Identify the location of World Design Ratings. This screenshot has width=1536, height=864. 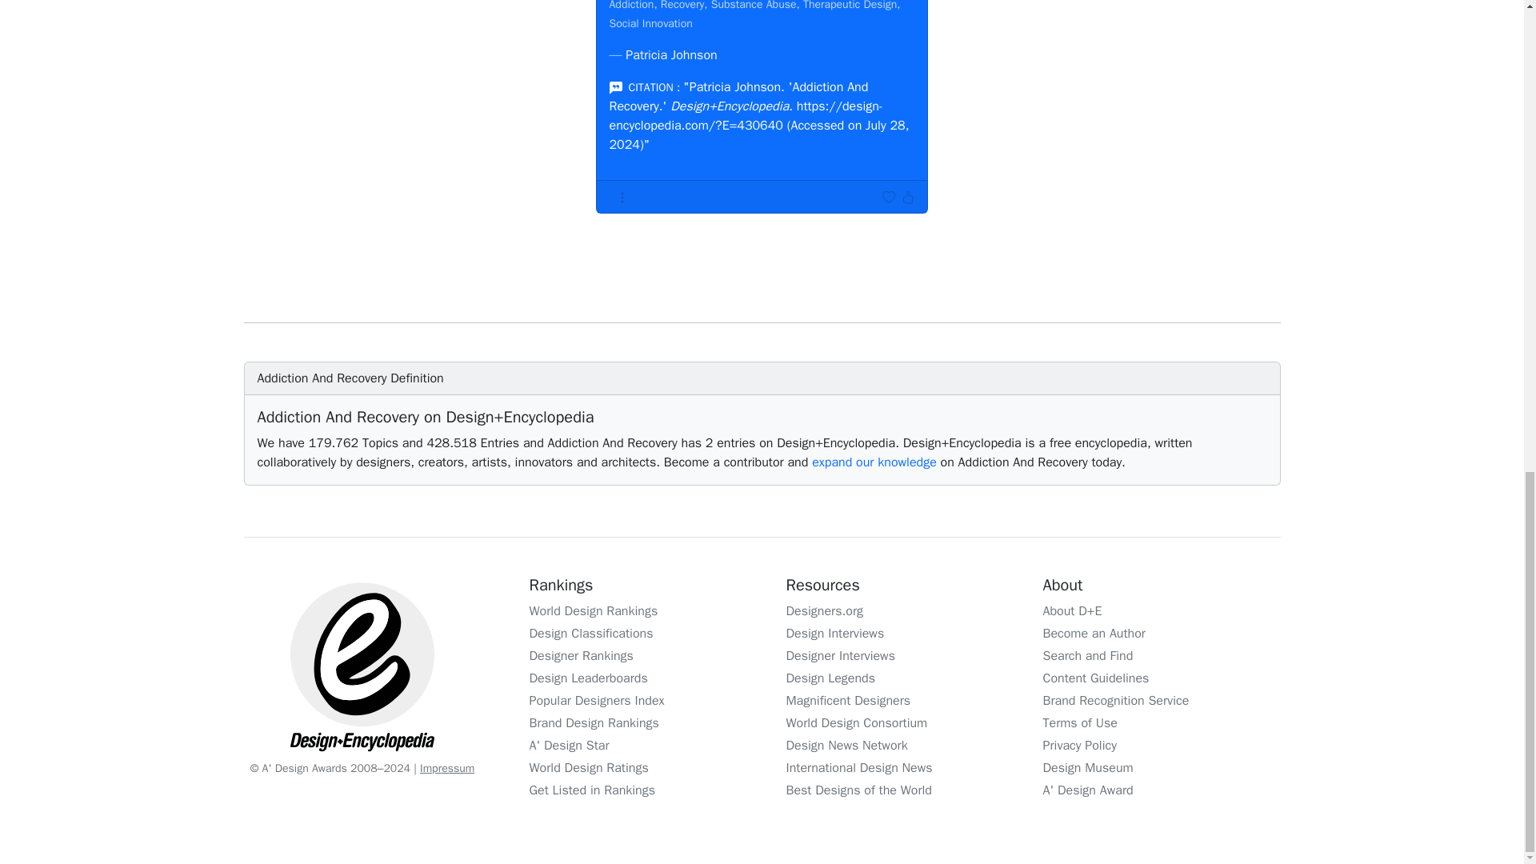
(589, 768).